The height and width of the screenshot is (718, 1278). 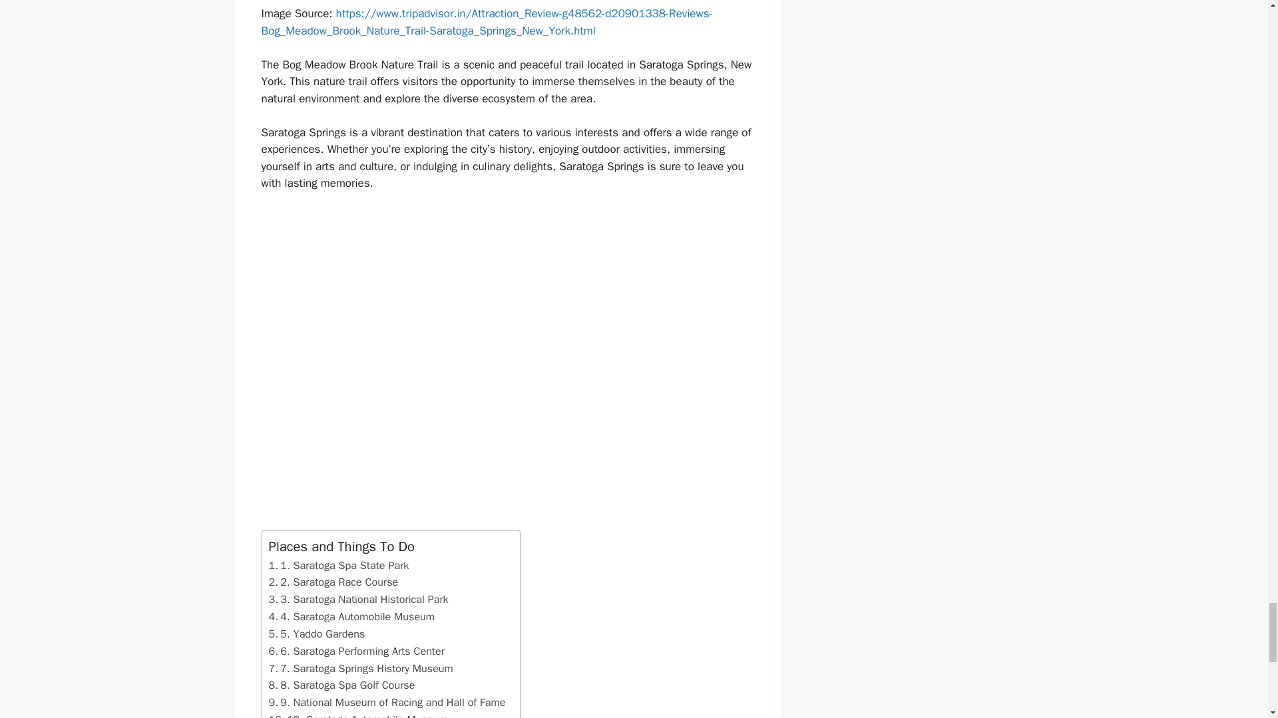 I want to click on 7. Saratoga Springs History Museum, so click(x=361, y=669).